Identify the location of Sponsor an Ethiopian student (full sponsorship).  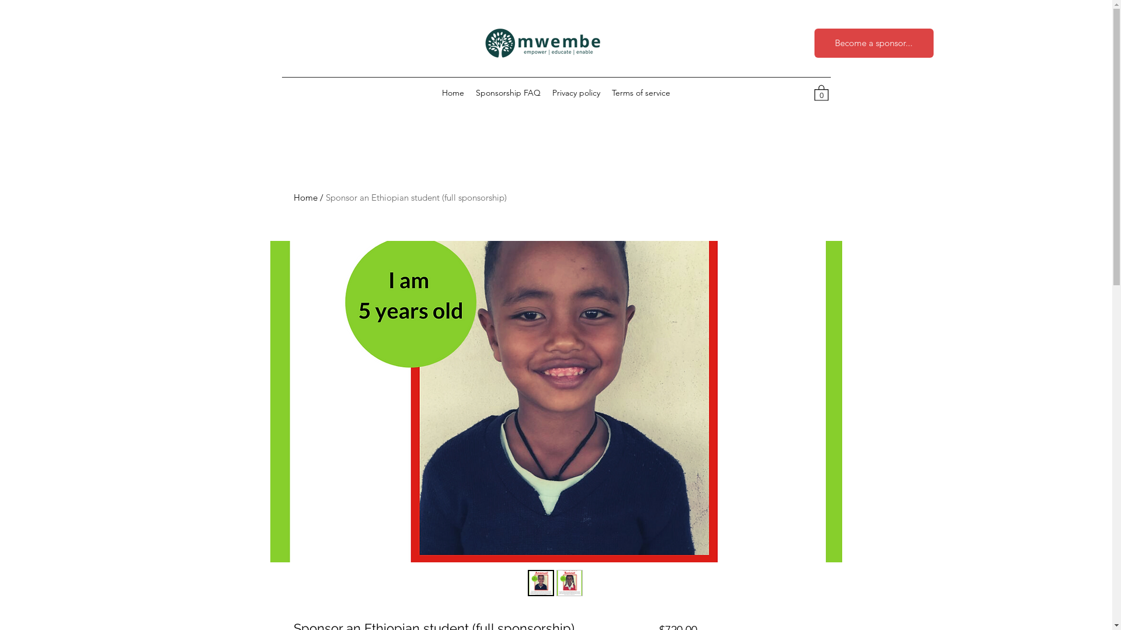
(416, 197).